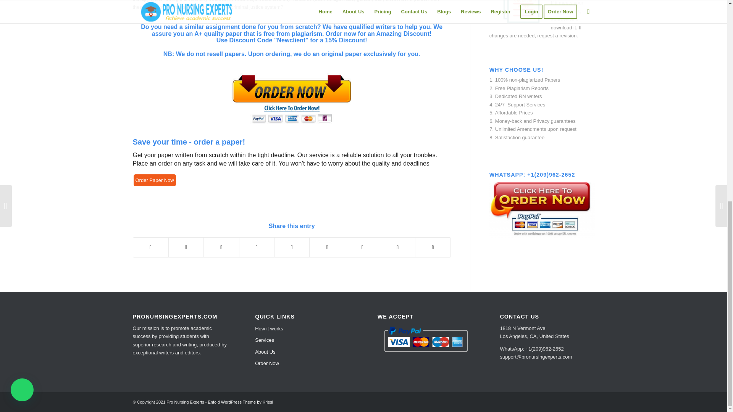  What do you see at coordinates (302, 328) in the screenshot?
I see `How it works` at bounding box center [302, 328].